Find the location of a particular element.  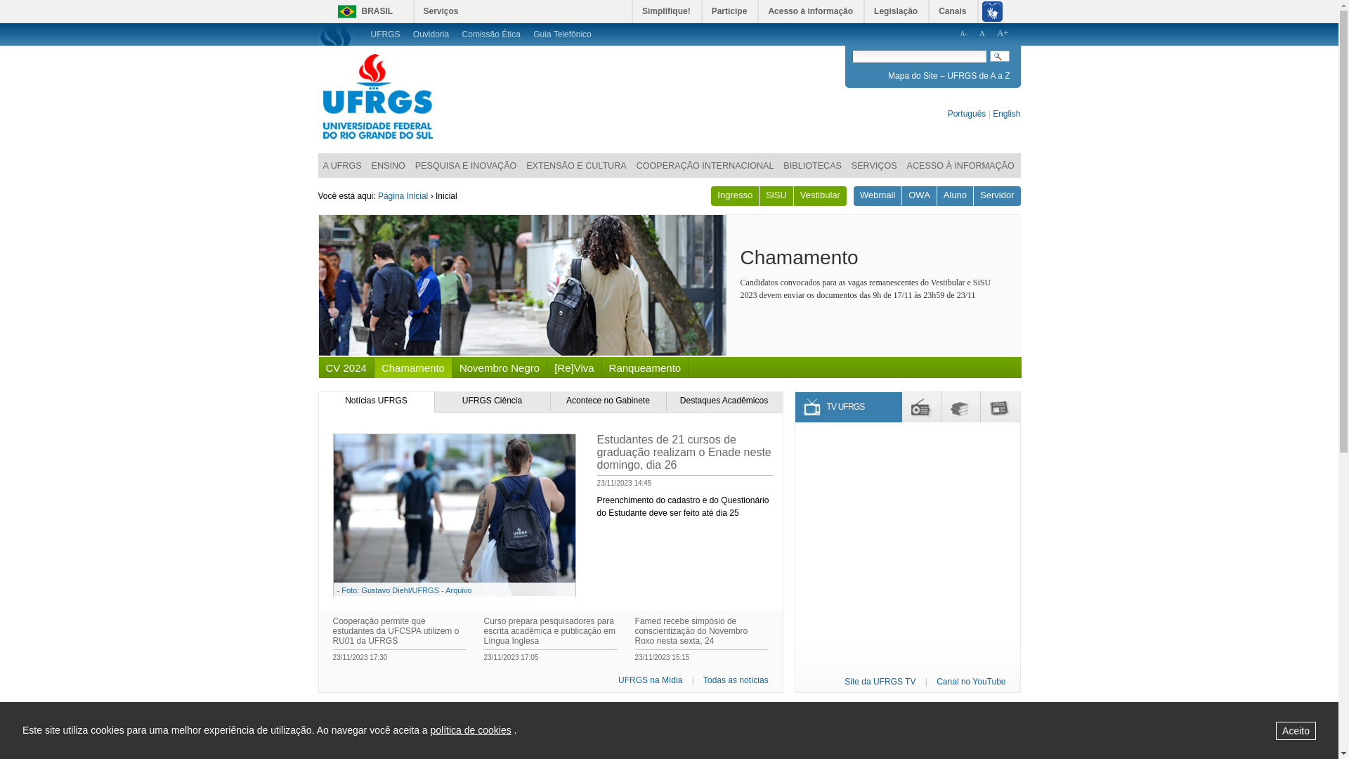

Canal no YouTube is located at coordinates (971, 682).